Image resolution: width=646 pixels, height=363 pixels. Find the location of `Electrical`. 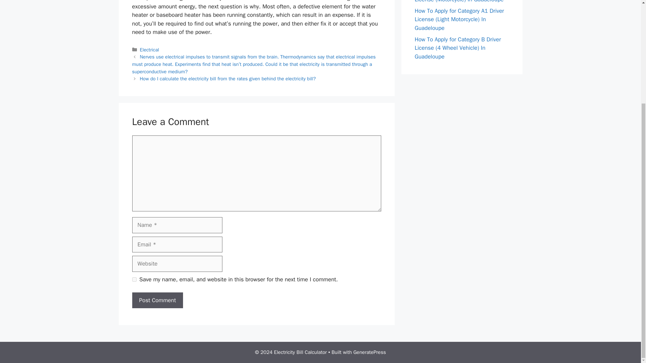

Electrical is located at coordinates (149, 50).